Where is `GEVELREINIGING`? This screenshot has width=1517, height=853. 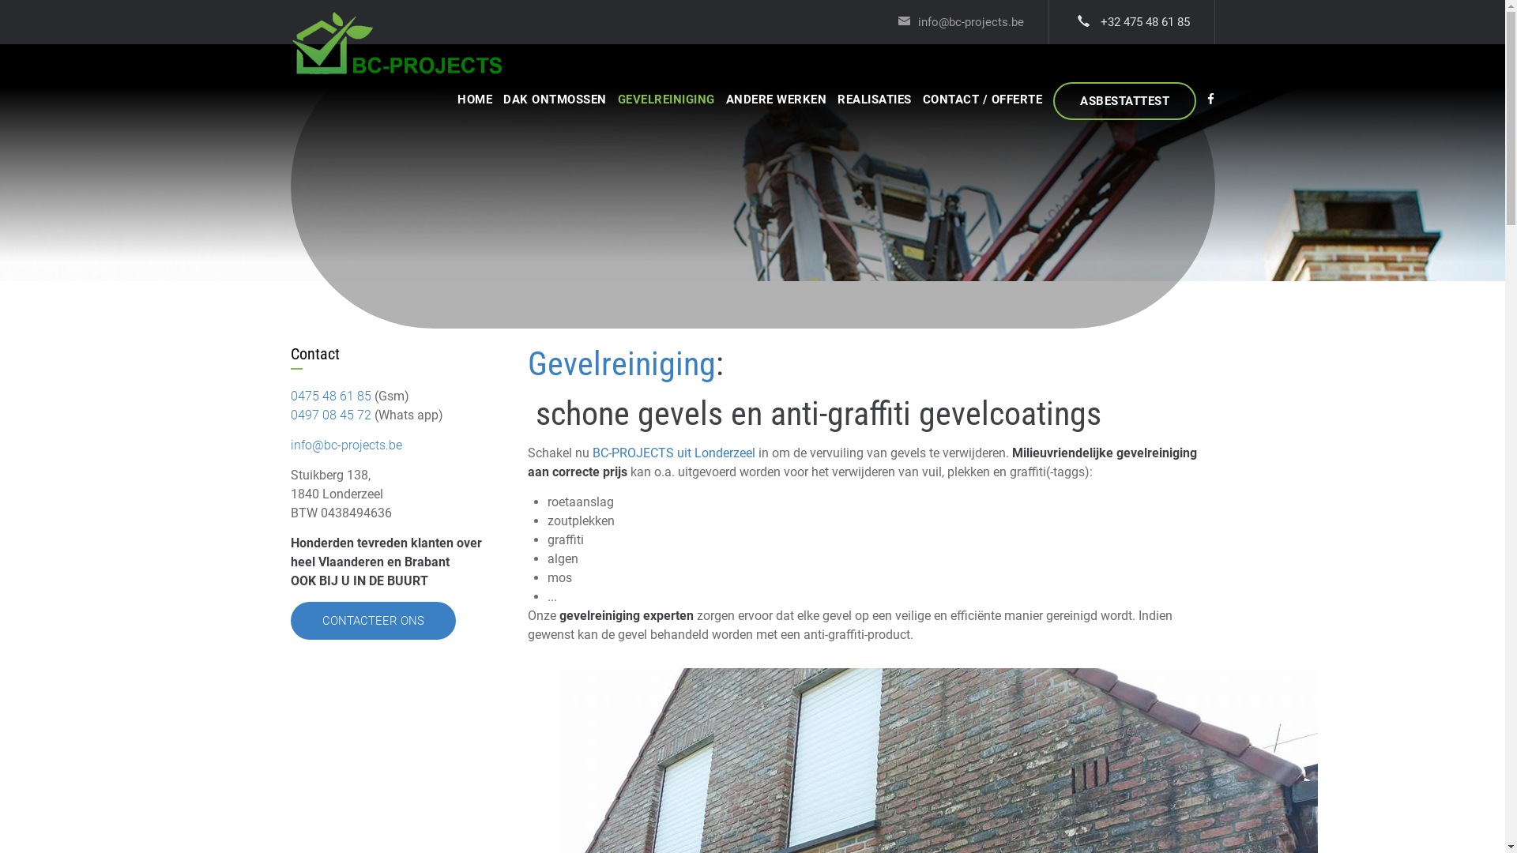
GEVELREINIGING is located at coordinates (667, 101).